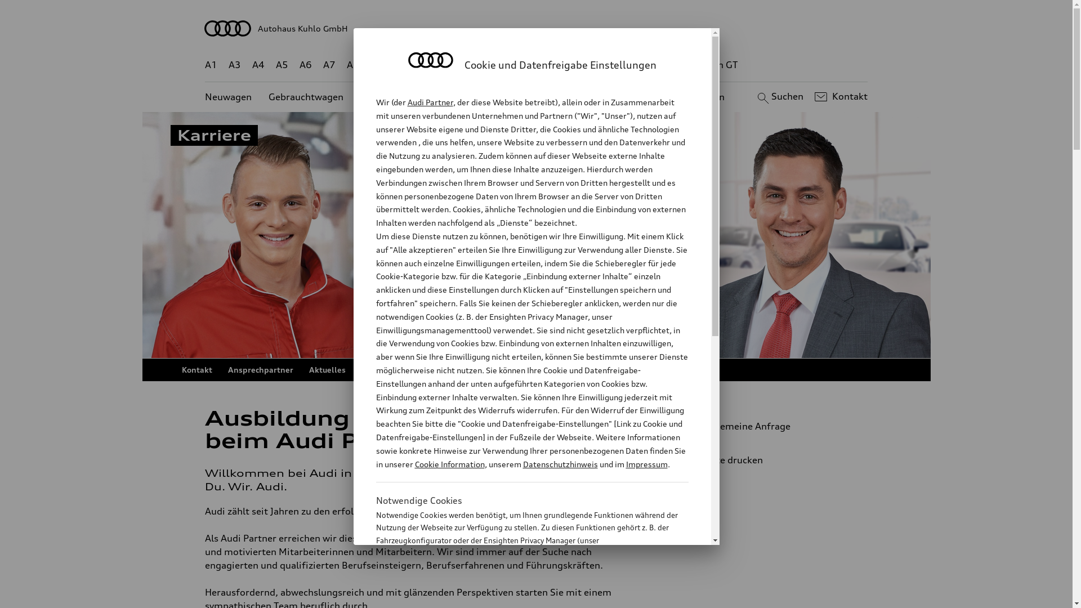 Image resolution: width=1081 pixels, height=608 pixels. Describe the element at coordinates (377, 65) in the screenshot. I see `Q2` at that location.